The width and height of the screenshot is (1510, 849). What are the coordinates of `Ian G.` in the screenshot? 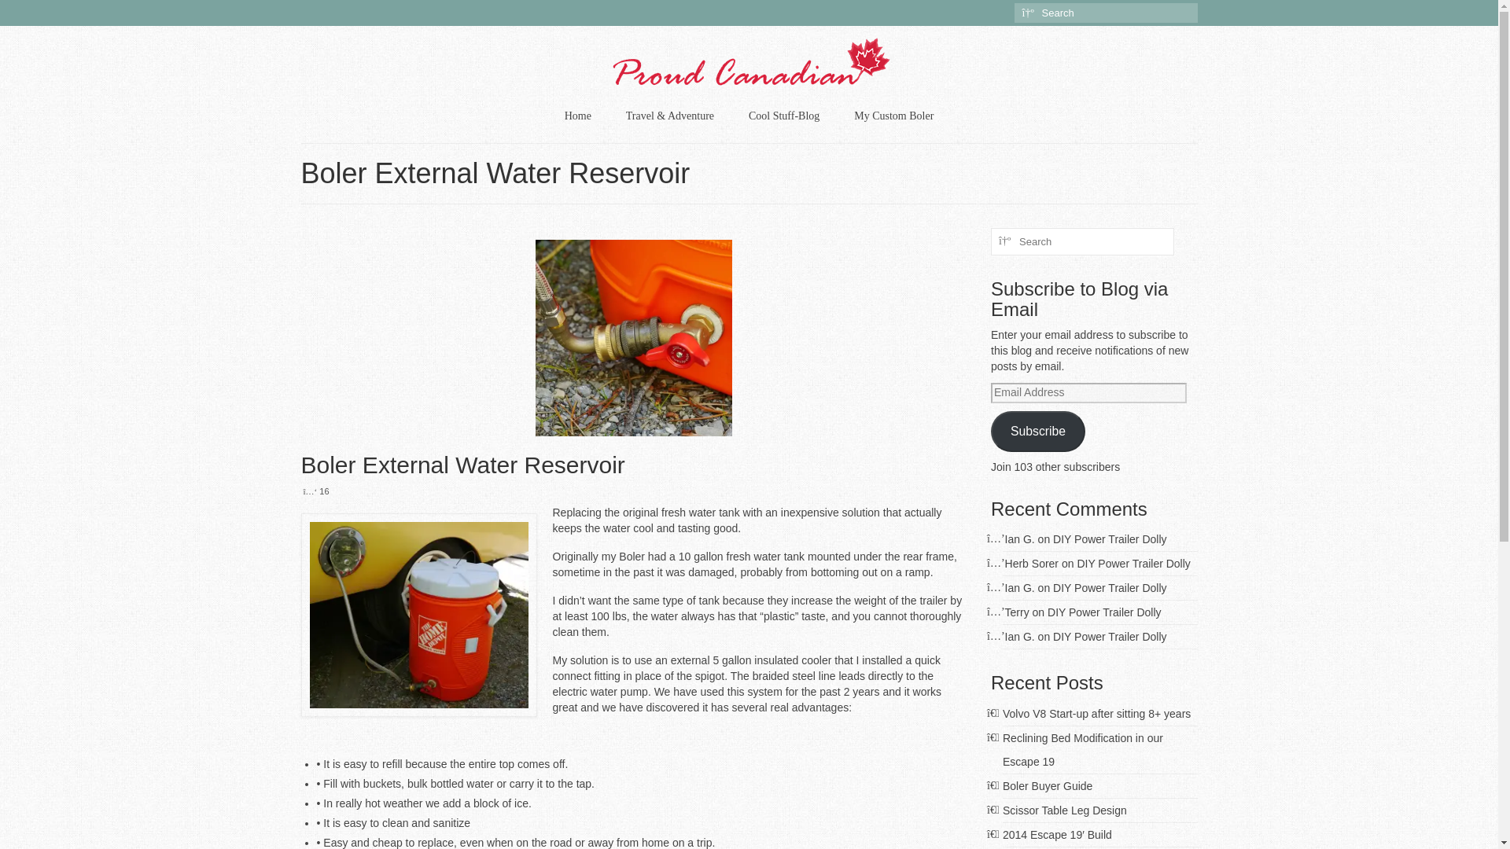 It's located at (1019, 637).